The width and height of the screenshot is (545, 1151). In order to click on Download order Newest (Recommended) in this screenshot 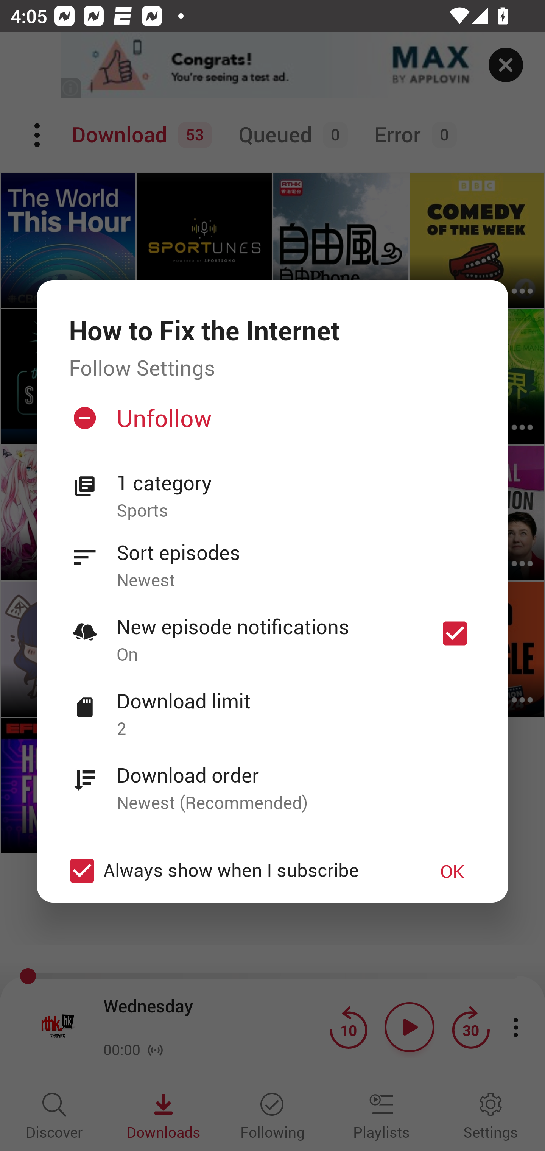, I will do `click(272, 781)`.